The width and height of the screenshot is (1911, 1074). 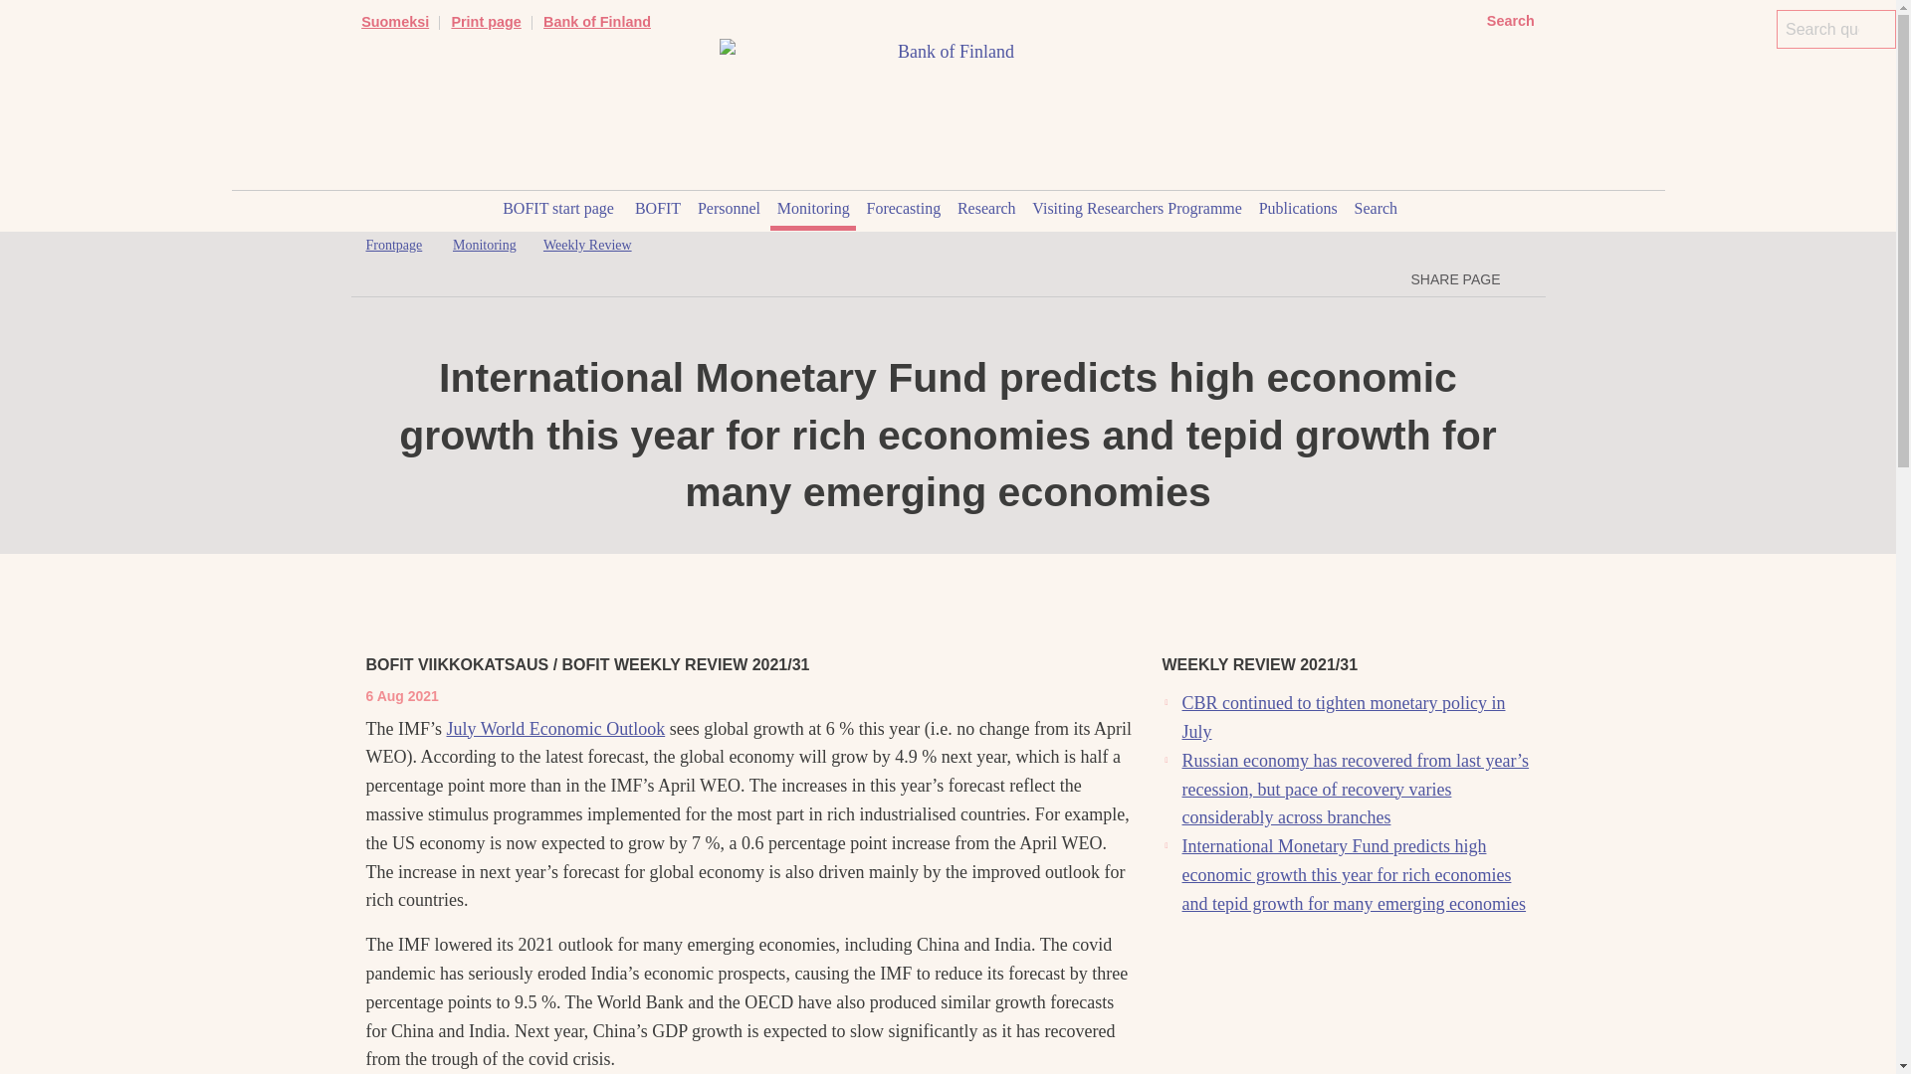 What do you see at coordinates (812, 211) in the screenshot?
I see `Monitoring` at bounding box center [812, 211].